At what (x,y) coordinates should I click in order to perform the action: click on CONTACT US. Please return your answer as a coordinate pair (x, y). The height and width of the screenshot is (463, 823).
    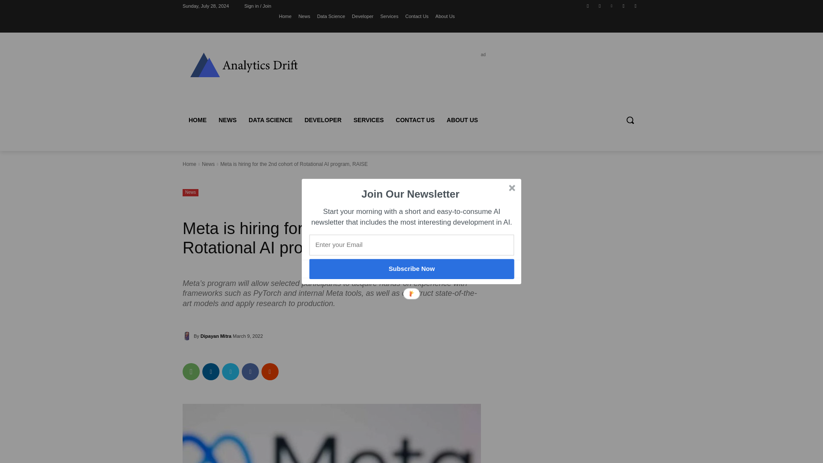
    Looking at the image, I should click on (415, 120).